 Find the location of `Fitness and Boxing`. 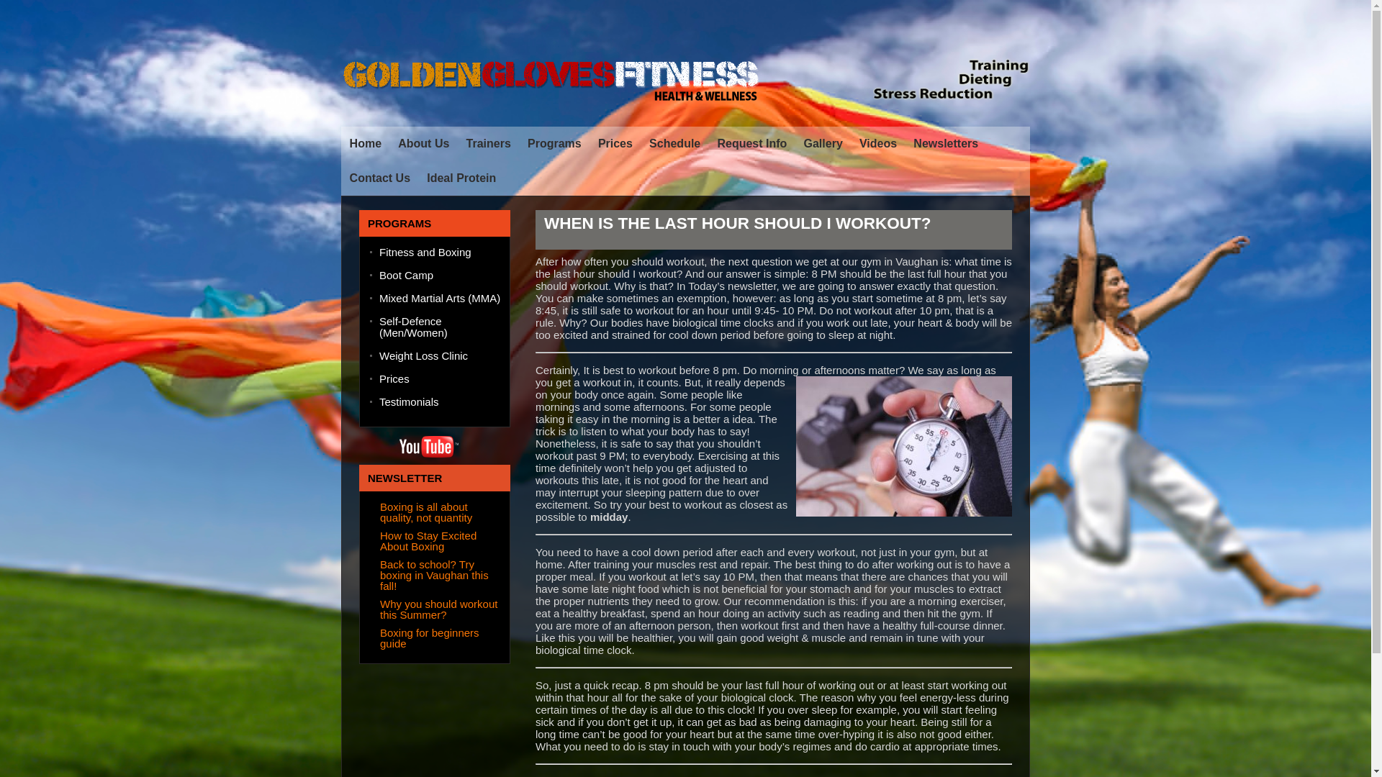

Fitness and Boxing is located at coordinates (440, 258).